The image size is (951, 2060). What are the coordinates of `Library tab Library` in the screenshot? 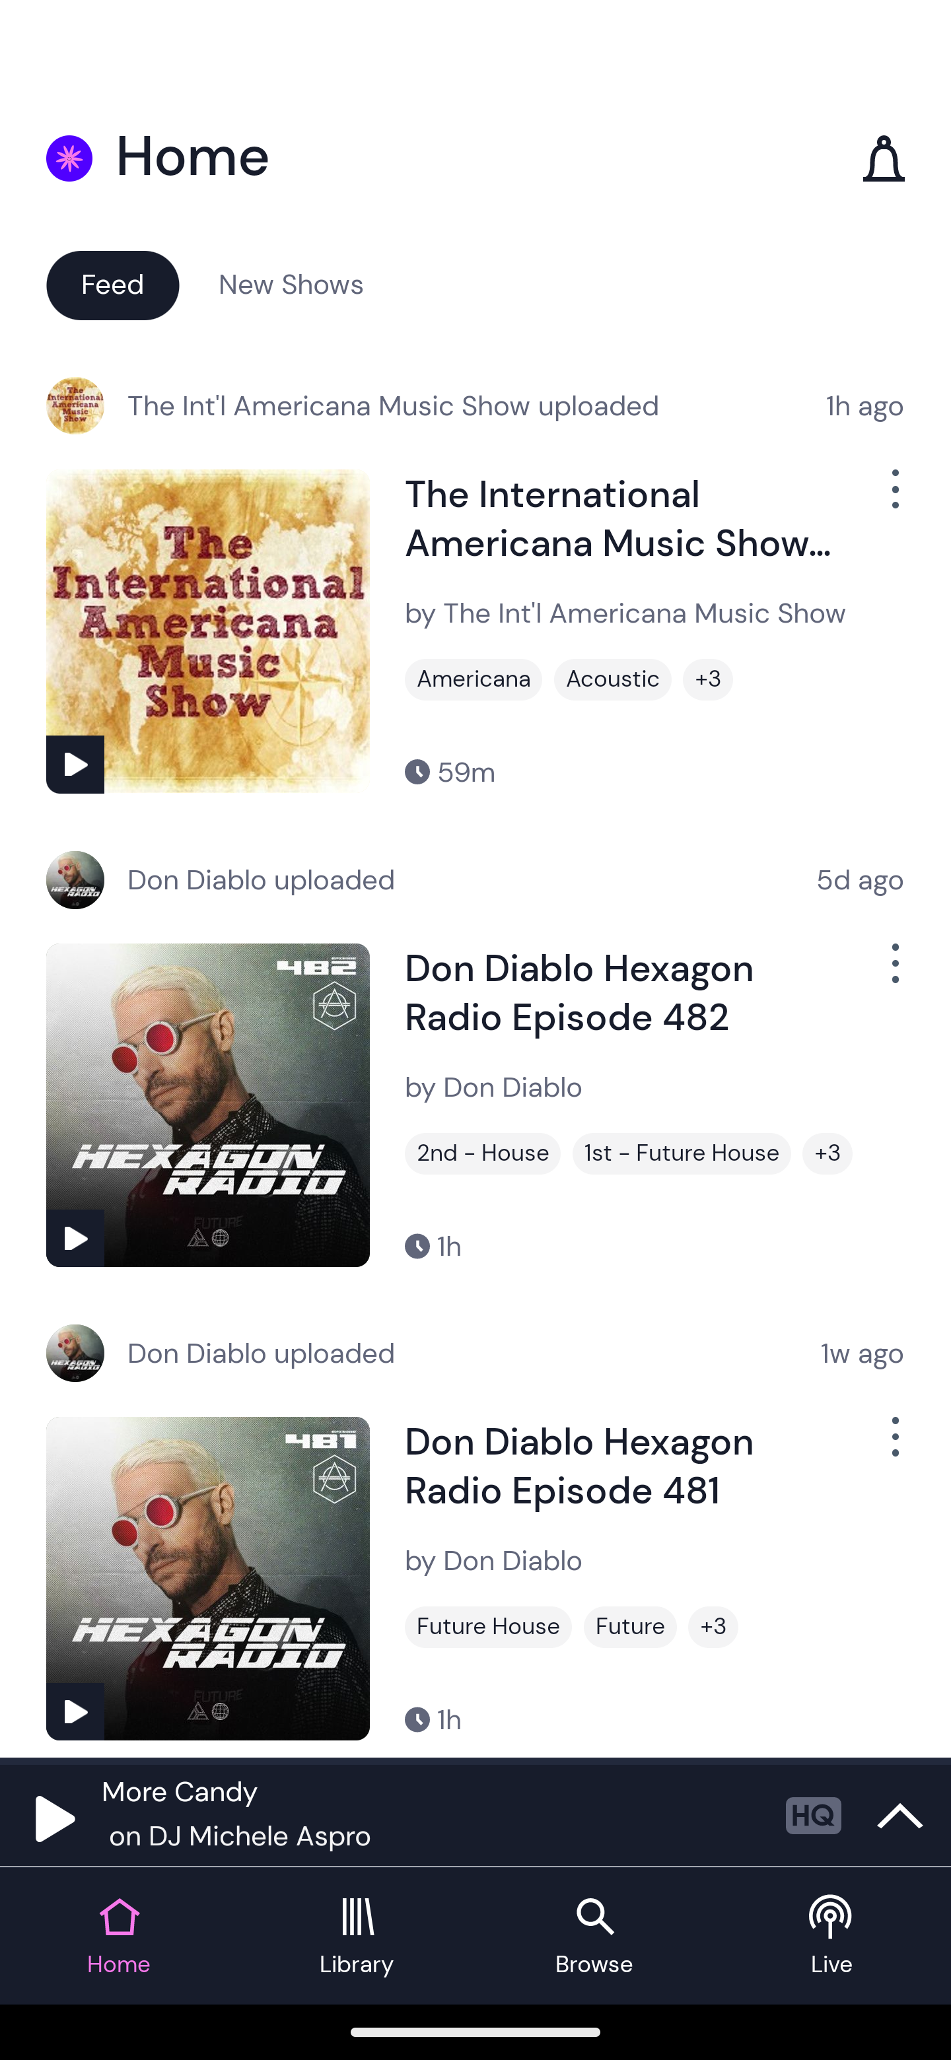 It's located at (357, 1936).